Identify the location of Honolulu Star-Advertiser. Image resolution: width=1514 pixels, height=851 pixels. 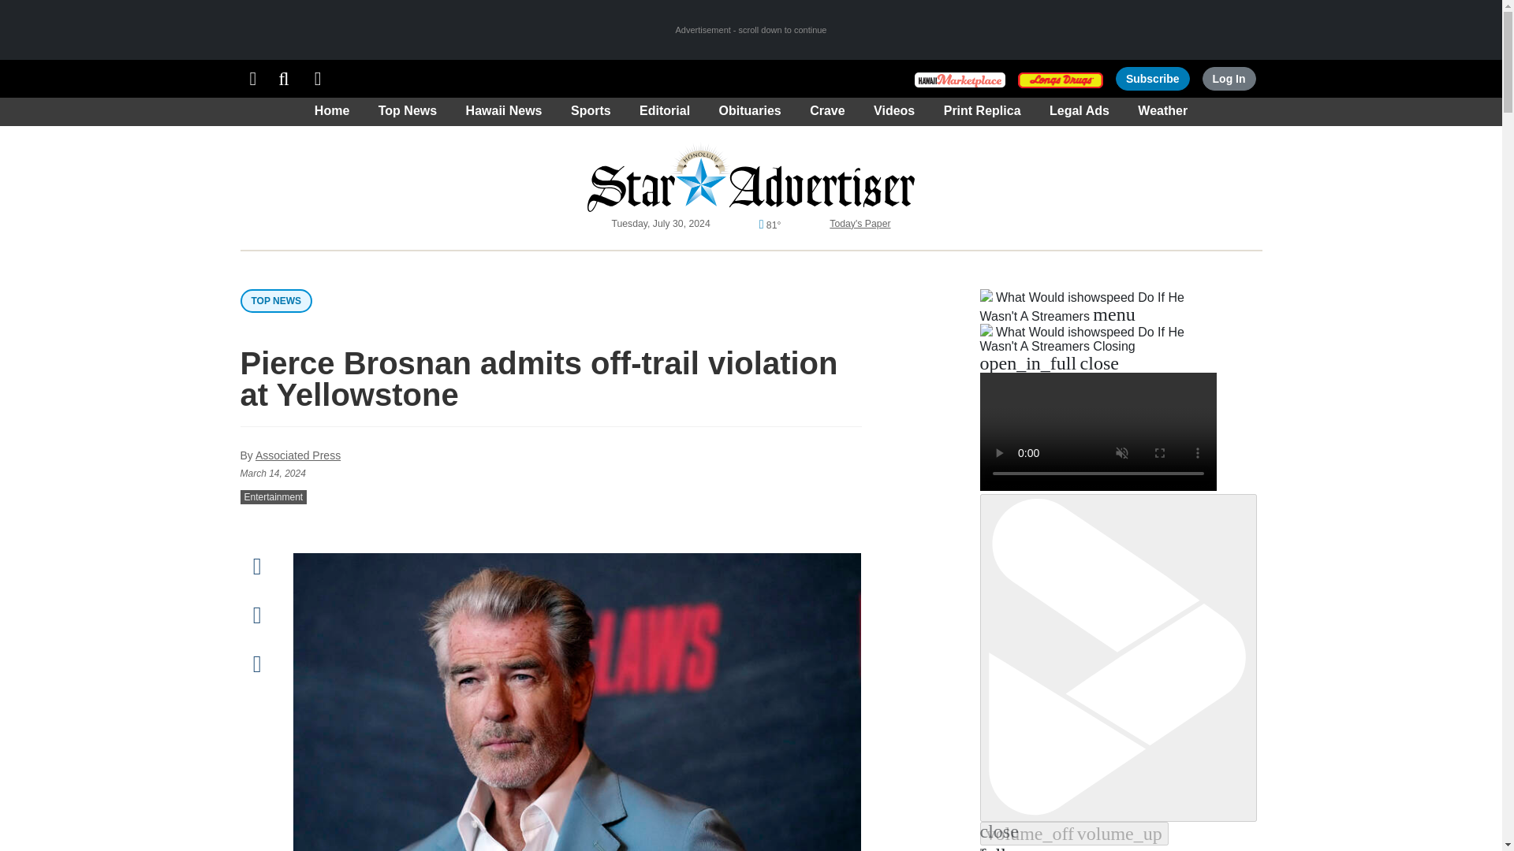
(751, 177).